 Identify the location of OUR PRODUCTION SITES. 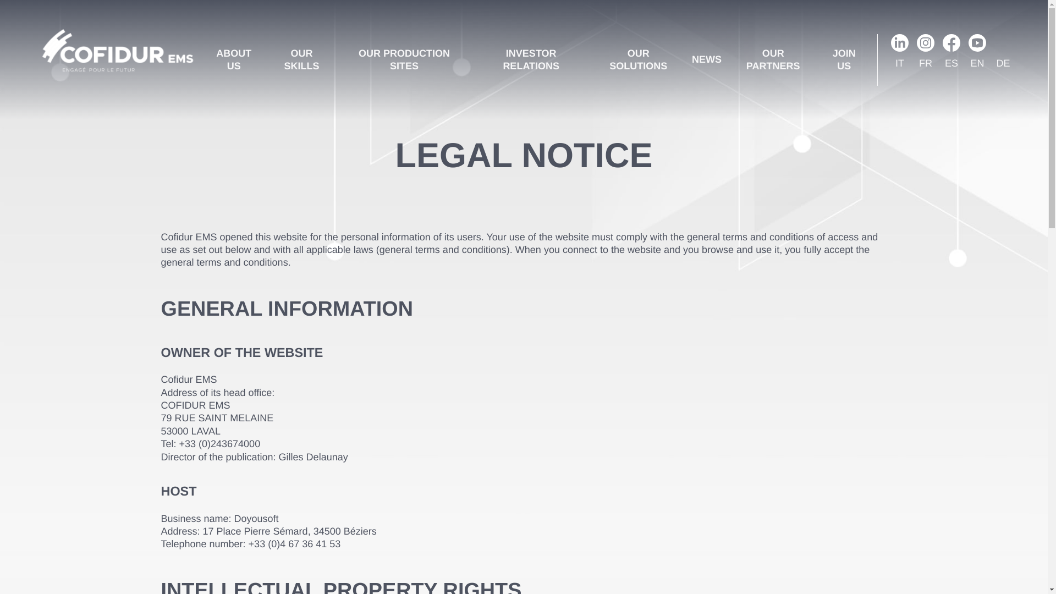
(404, 59).